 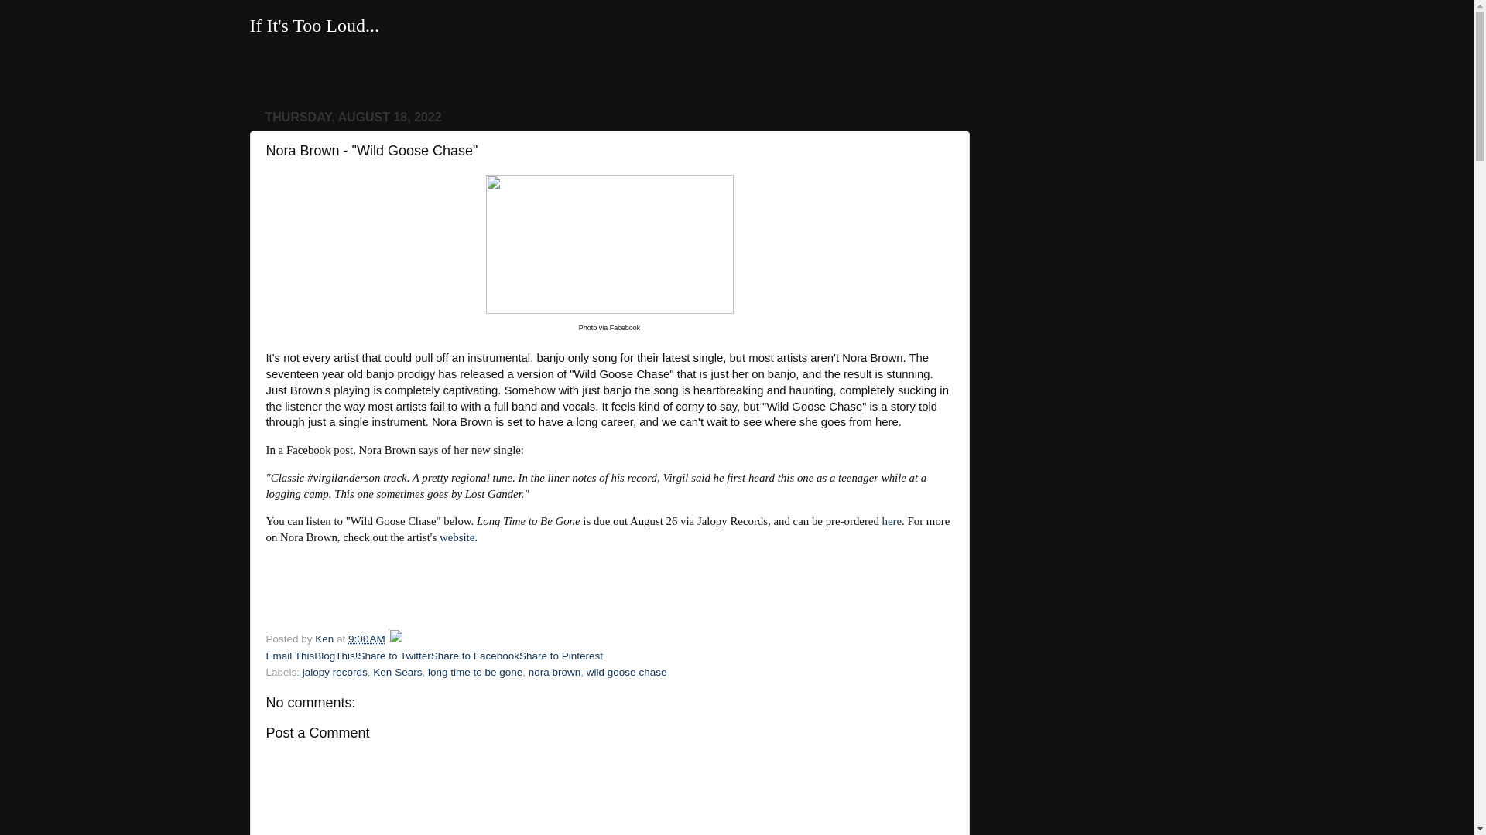 What do you see at coordinates (334, 671) in the screenshot?
I see `jalopy records` at bounding box center [334, 671].